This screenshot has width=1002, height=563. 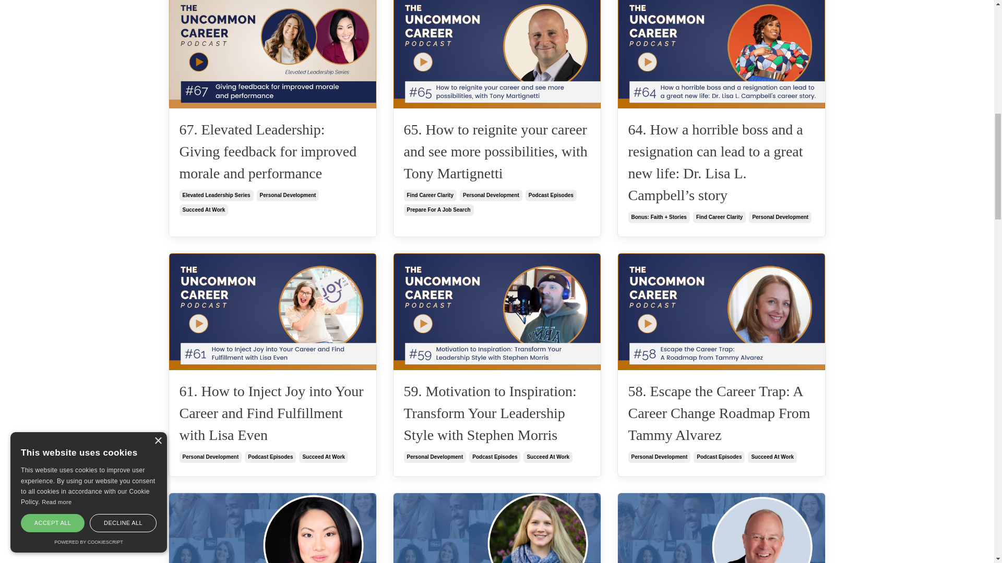 I want to click on Prepare For A Job Search, so click(x=438, y=210).